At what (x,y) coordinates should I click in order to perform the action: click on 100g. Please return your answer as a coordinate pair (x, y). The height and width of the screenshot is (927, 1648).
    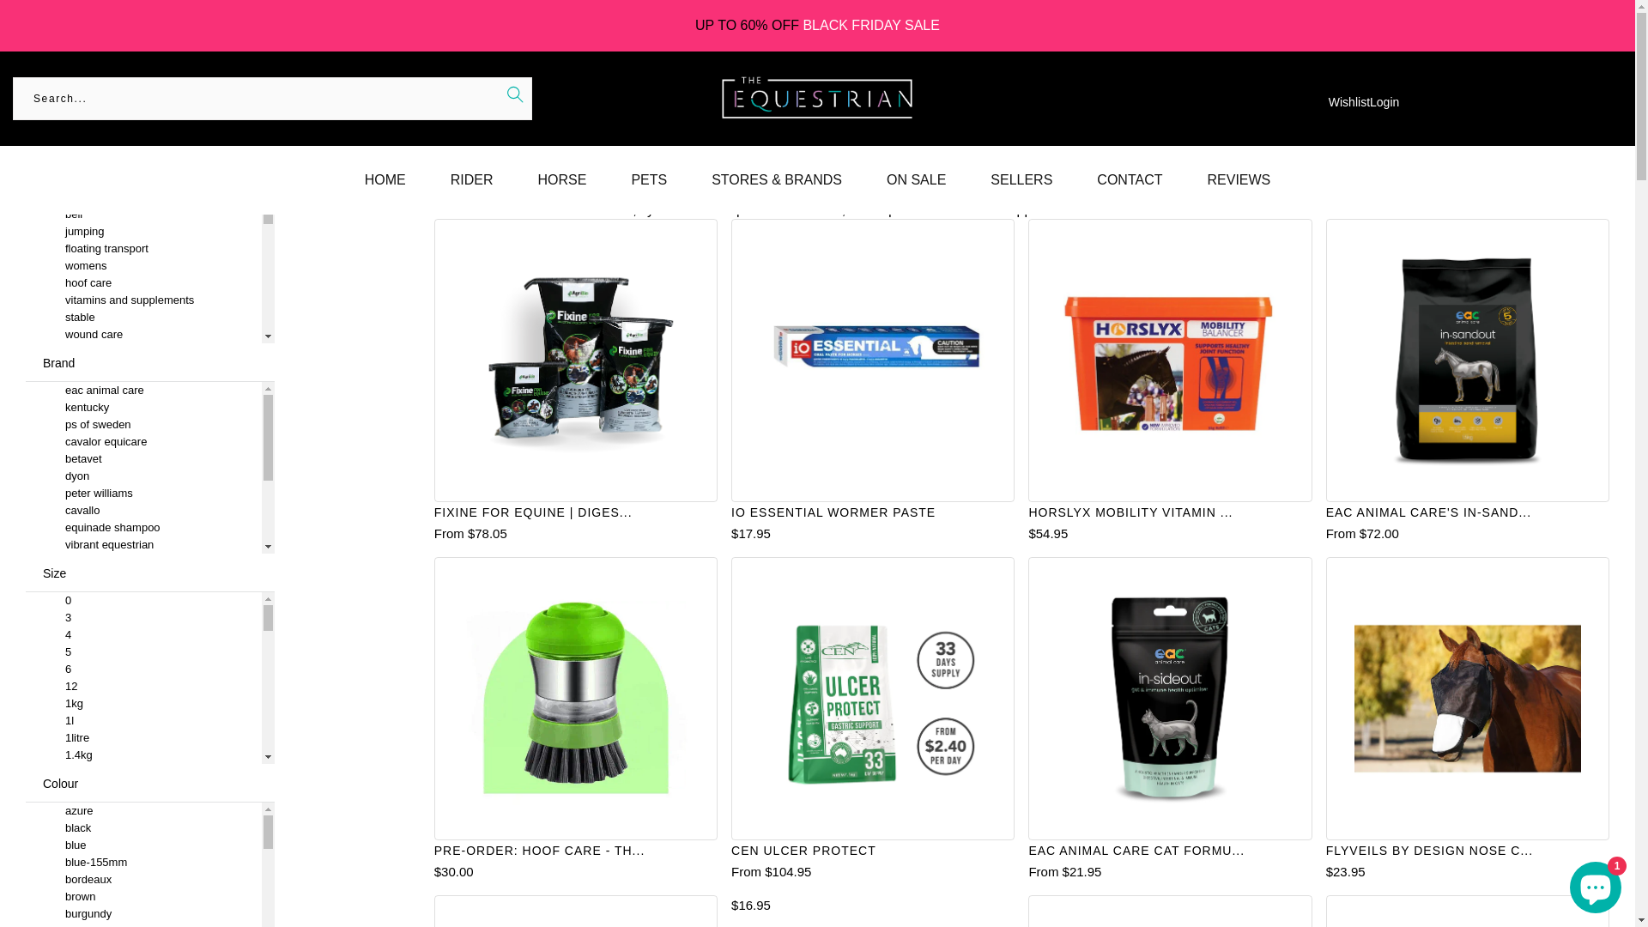
    Looking at the image, I should click on (144, 875).